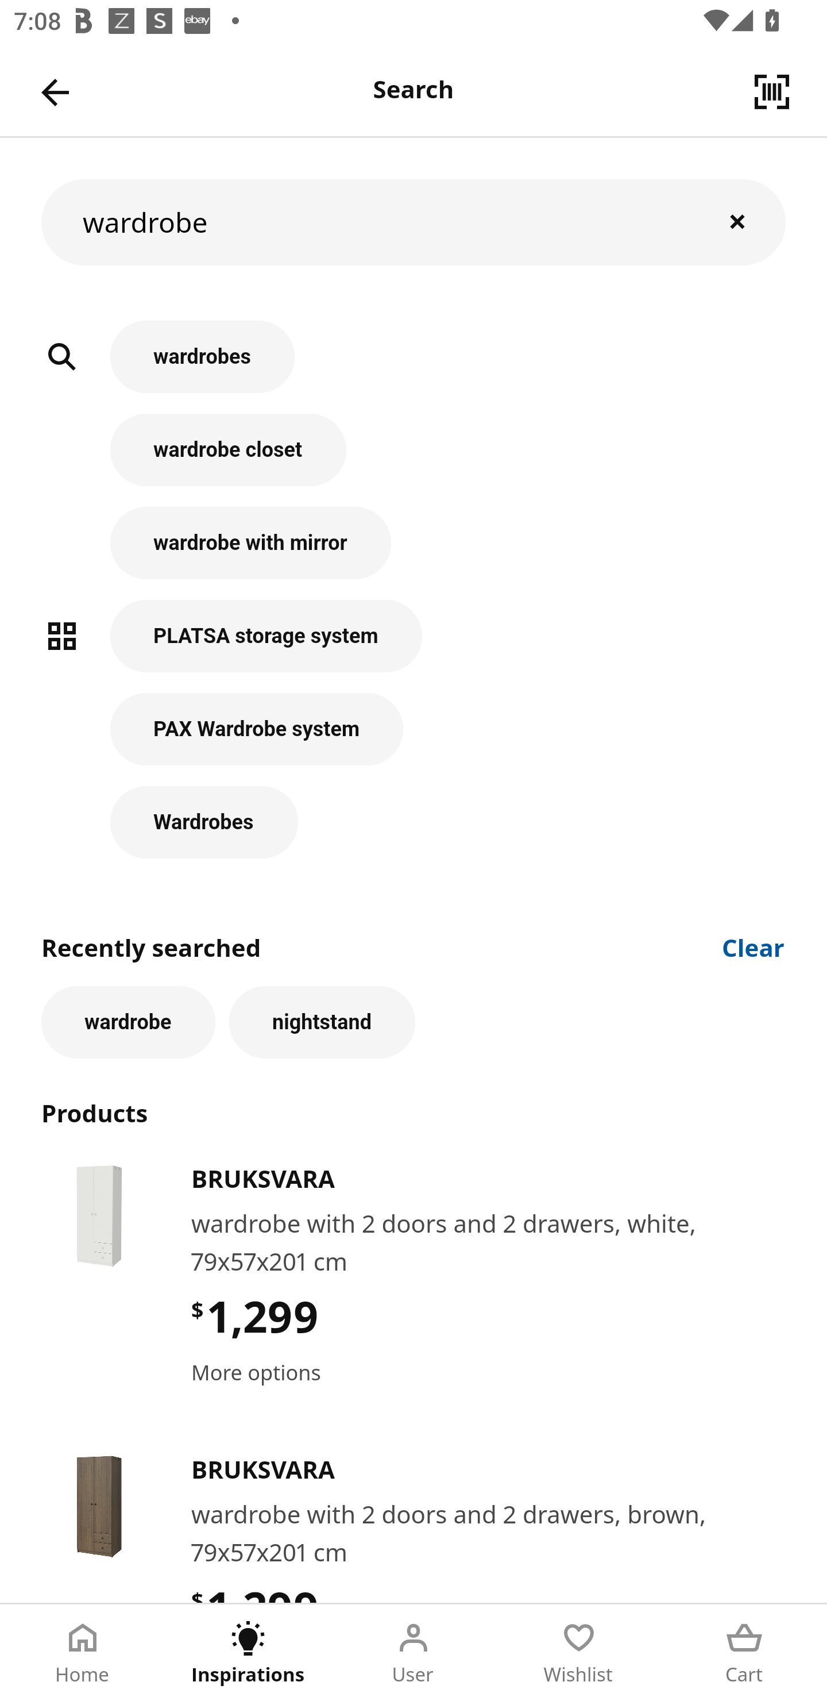 The width and height of the screenshot is (827, 1701). Describe the element at coordinates (248, 1653) in the screenshot. I see `Inspirations
Tab 2 of 5` at that location.